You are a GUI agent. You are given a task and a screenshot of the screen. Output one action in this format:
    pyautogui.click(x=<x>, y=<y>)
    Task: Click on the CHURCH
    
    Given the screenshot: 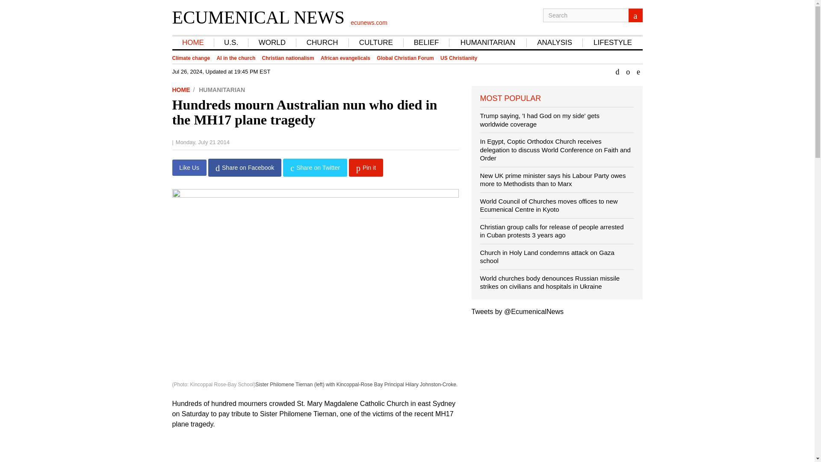 What is the action you would take?
    pyautogui.click(x=322, y=43)
    